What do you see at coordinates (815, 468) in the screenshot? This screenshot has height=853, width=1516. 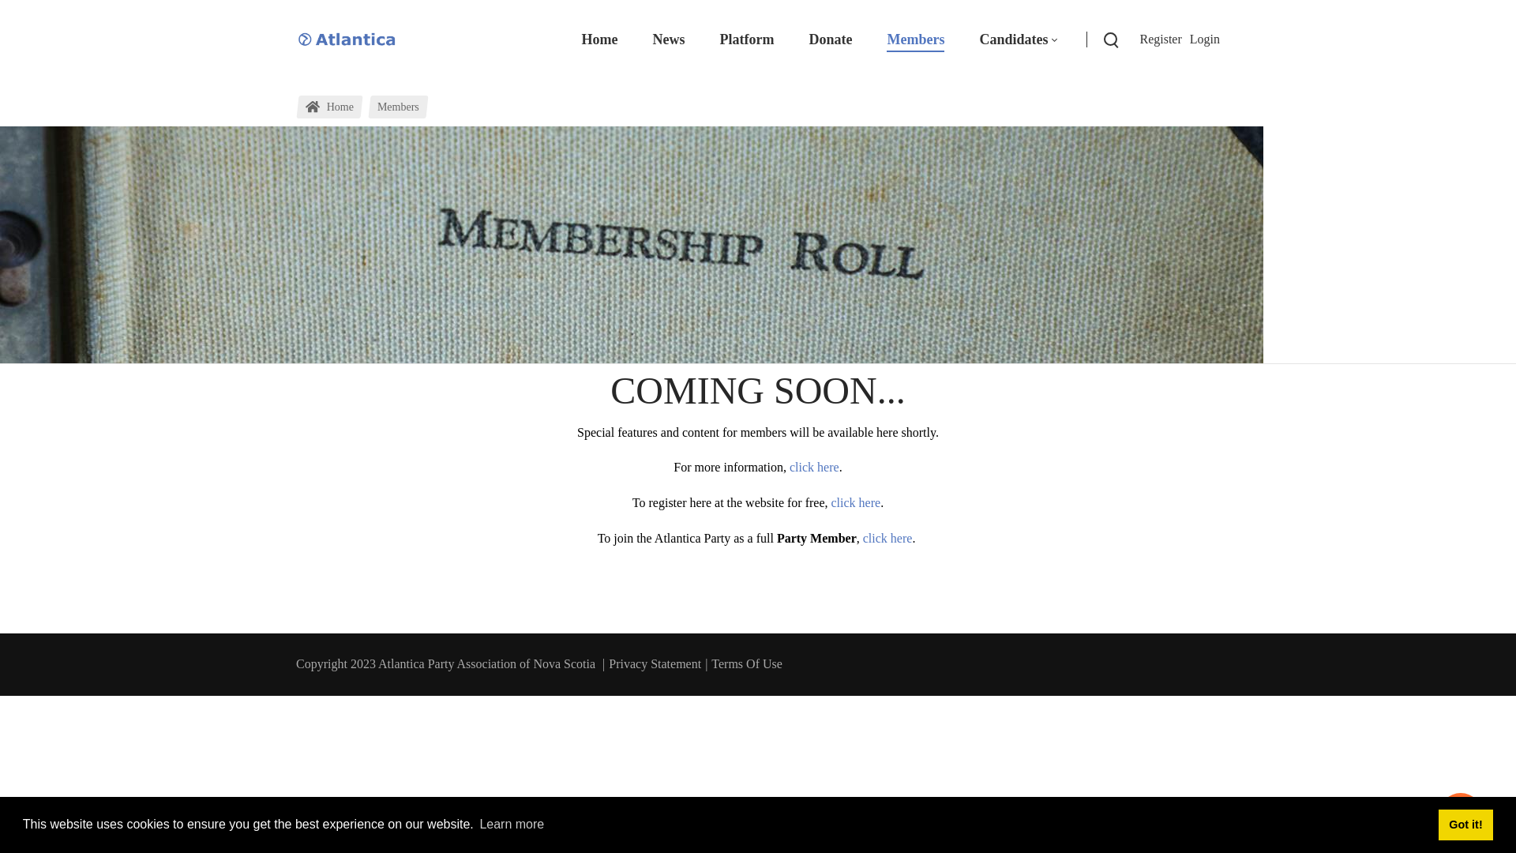 I see `click here` at bounding box center [815, 468].